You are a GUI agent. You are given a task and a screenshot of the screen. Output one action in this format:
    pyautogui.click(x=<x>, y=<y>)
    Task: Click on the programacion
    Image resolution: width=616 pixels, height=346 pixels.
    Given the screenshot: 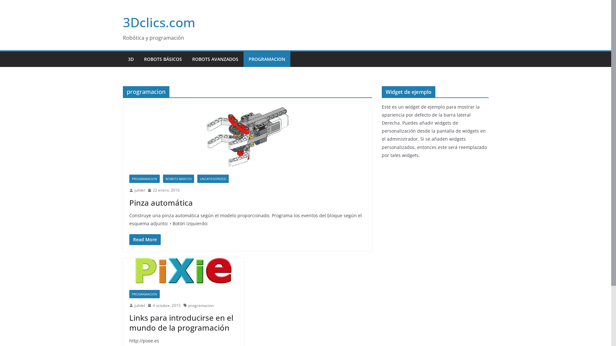 What is the action you would take?
    pyautogui.click(x=201, y=306)
    